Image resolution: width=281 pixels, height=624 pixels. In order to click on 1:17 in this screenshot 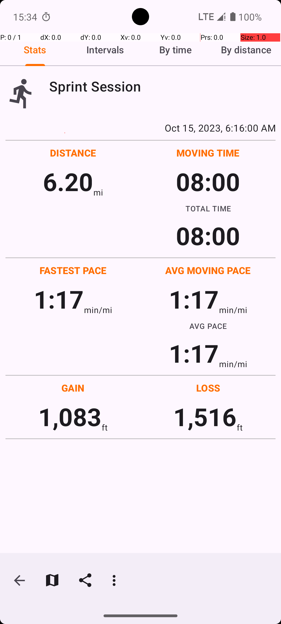, I will do `click(59, 299)`.